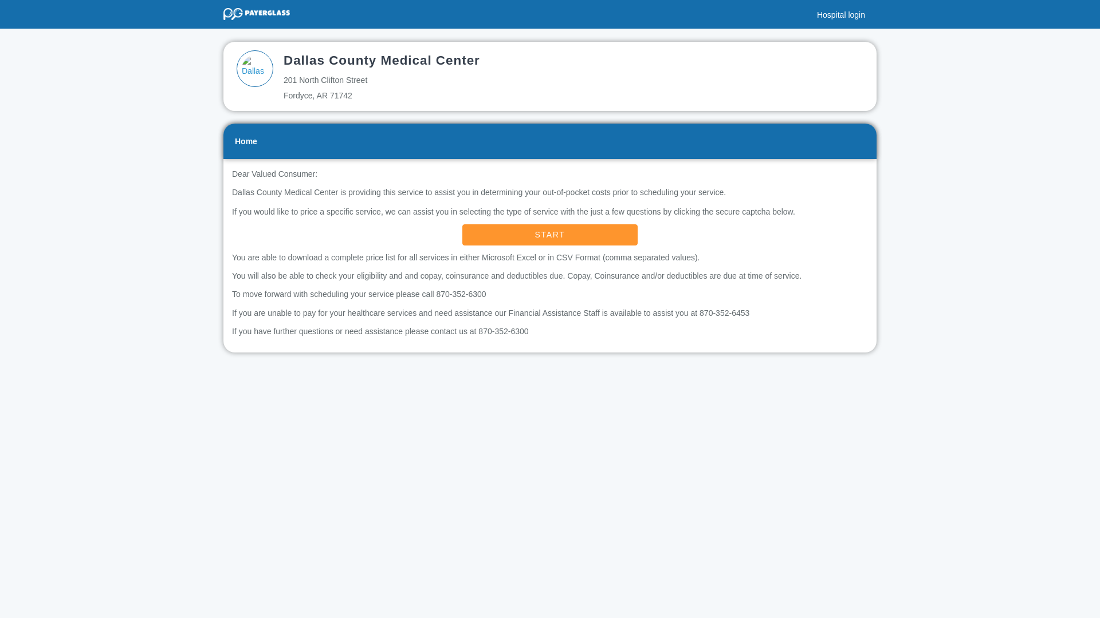  What do you see at coordinates (550, 235) in the screenshot?
I see `START` at bounding box center [550, 235].